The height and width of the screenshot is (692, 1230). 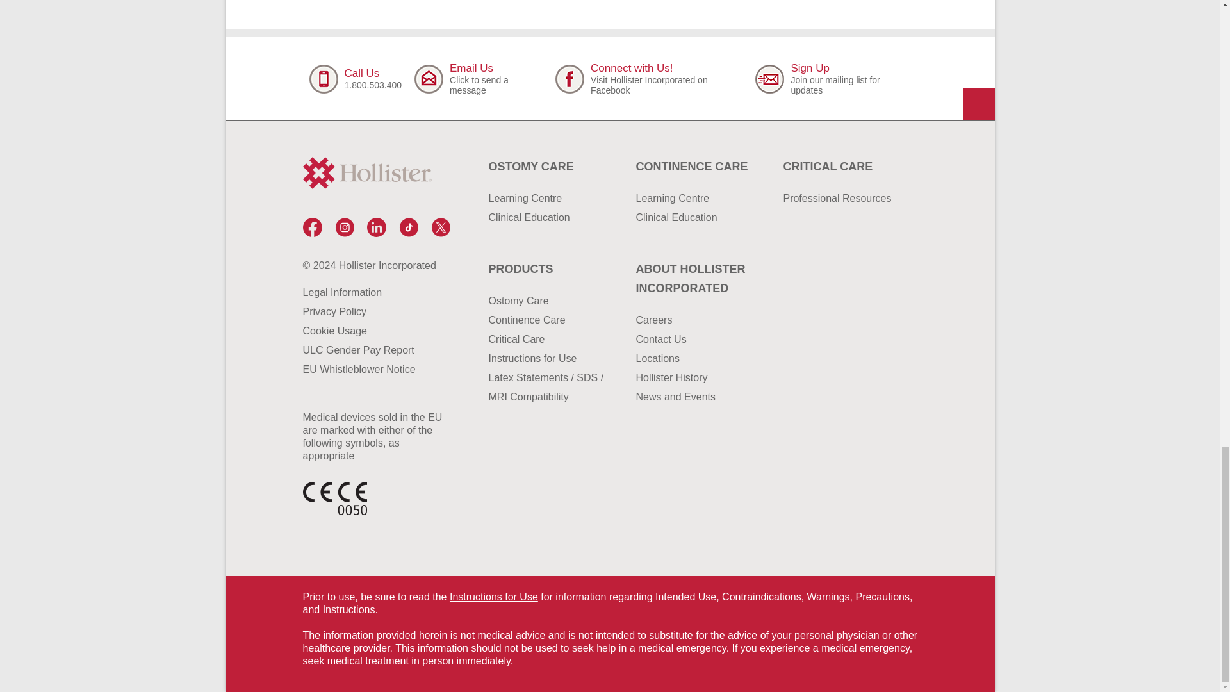 I want to click on Professional Resources, so click(x=843, y=199).